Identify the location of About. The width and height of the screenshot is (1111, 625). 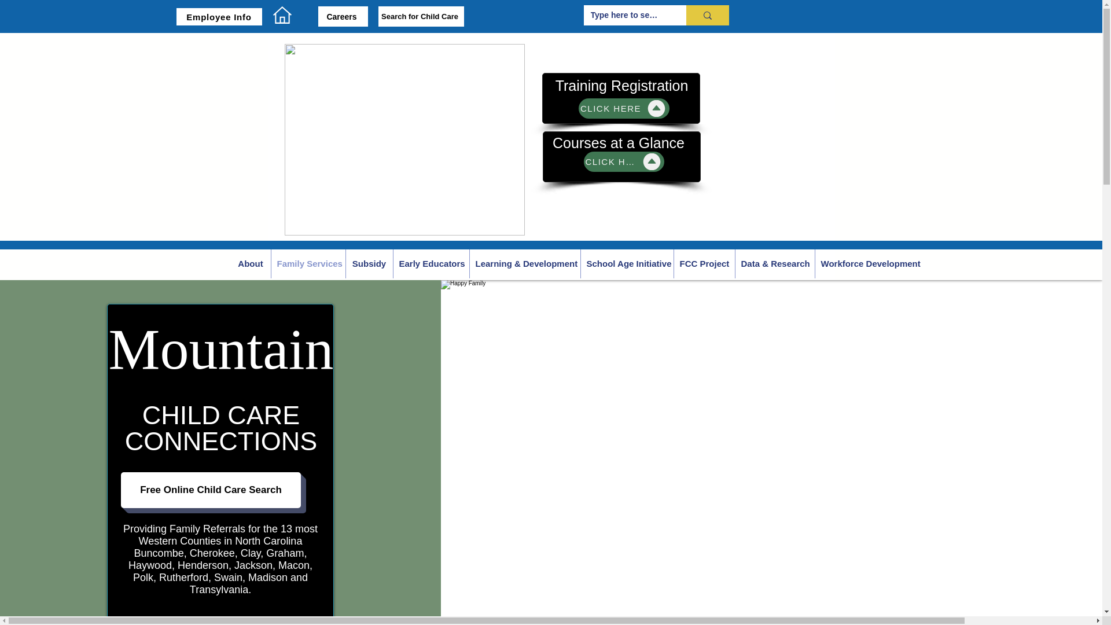
(250, 263).